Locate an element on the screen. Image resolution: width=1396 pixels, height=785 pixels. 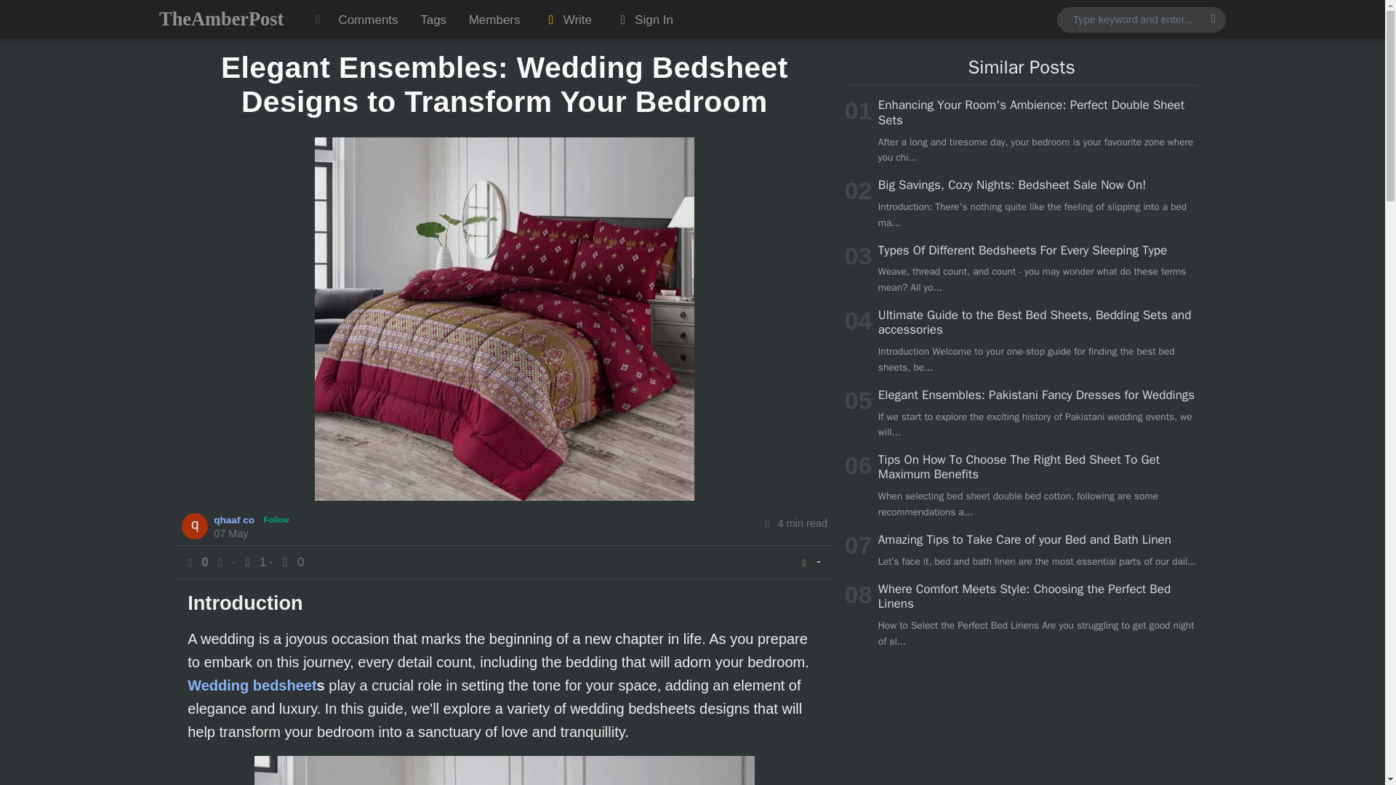
0 is located at coordinates (290, 562).